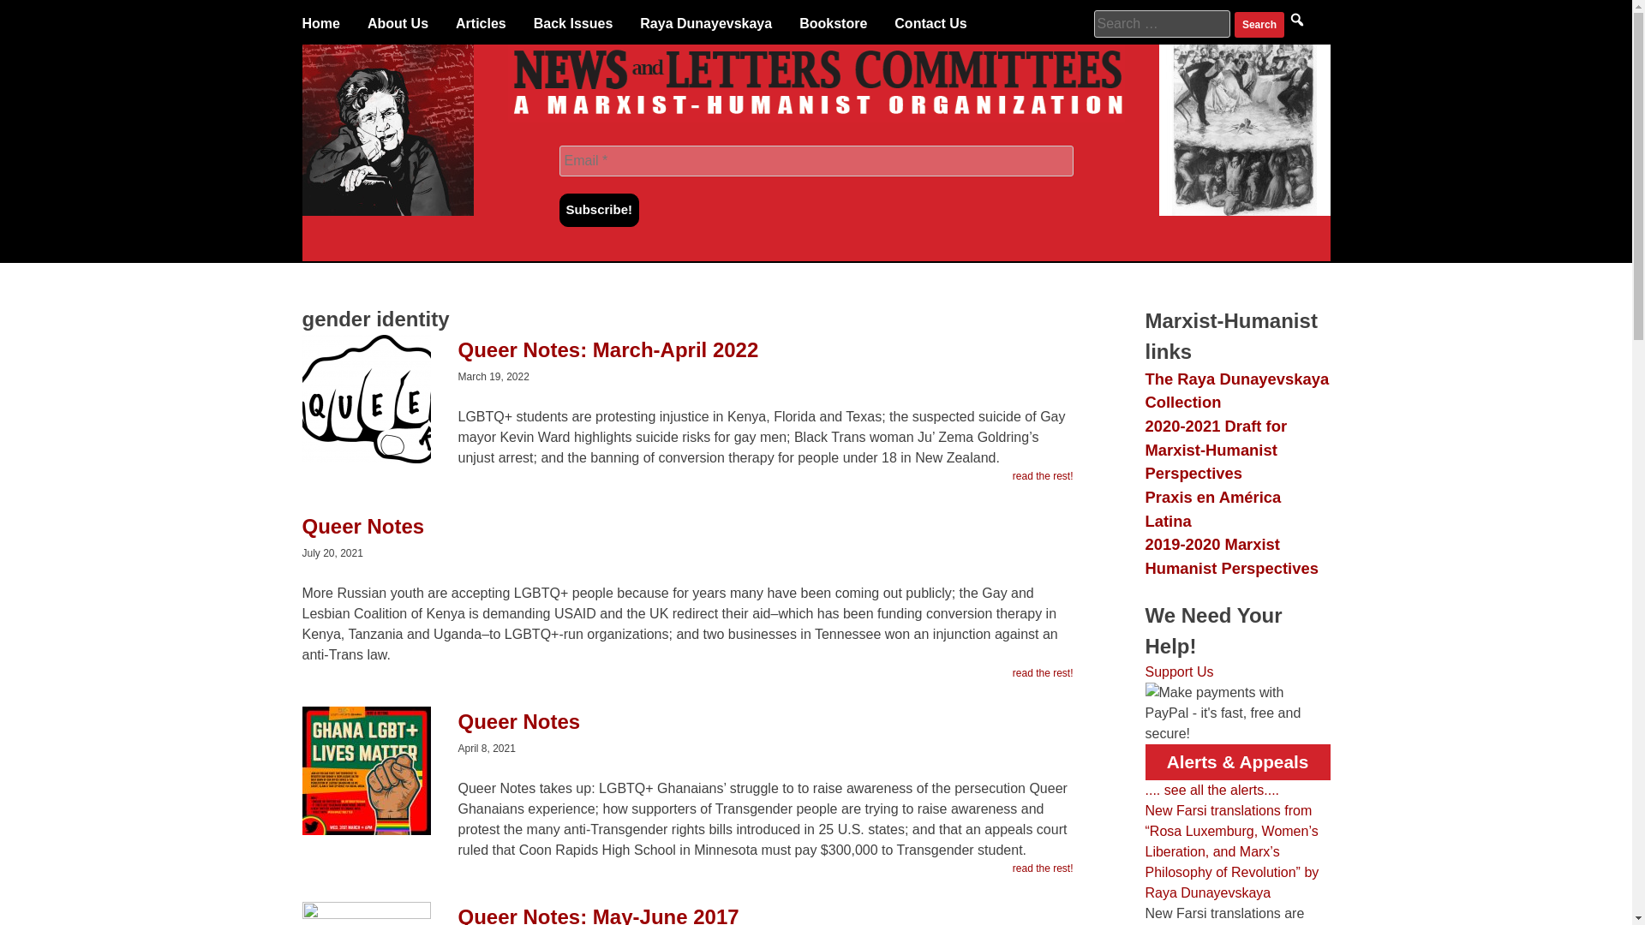  I want to click on Articles, so click(481, 24).